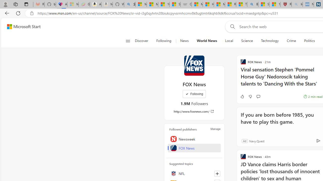 Image resolution: width=323 pixels, height=181 pixels. I want to click on http://www.foxnews.com/, so click(194, 111).